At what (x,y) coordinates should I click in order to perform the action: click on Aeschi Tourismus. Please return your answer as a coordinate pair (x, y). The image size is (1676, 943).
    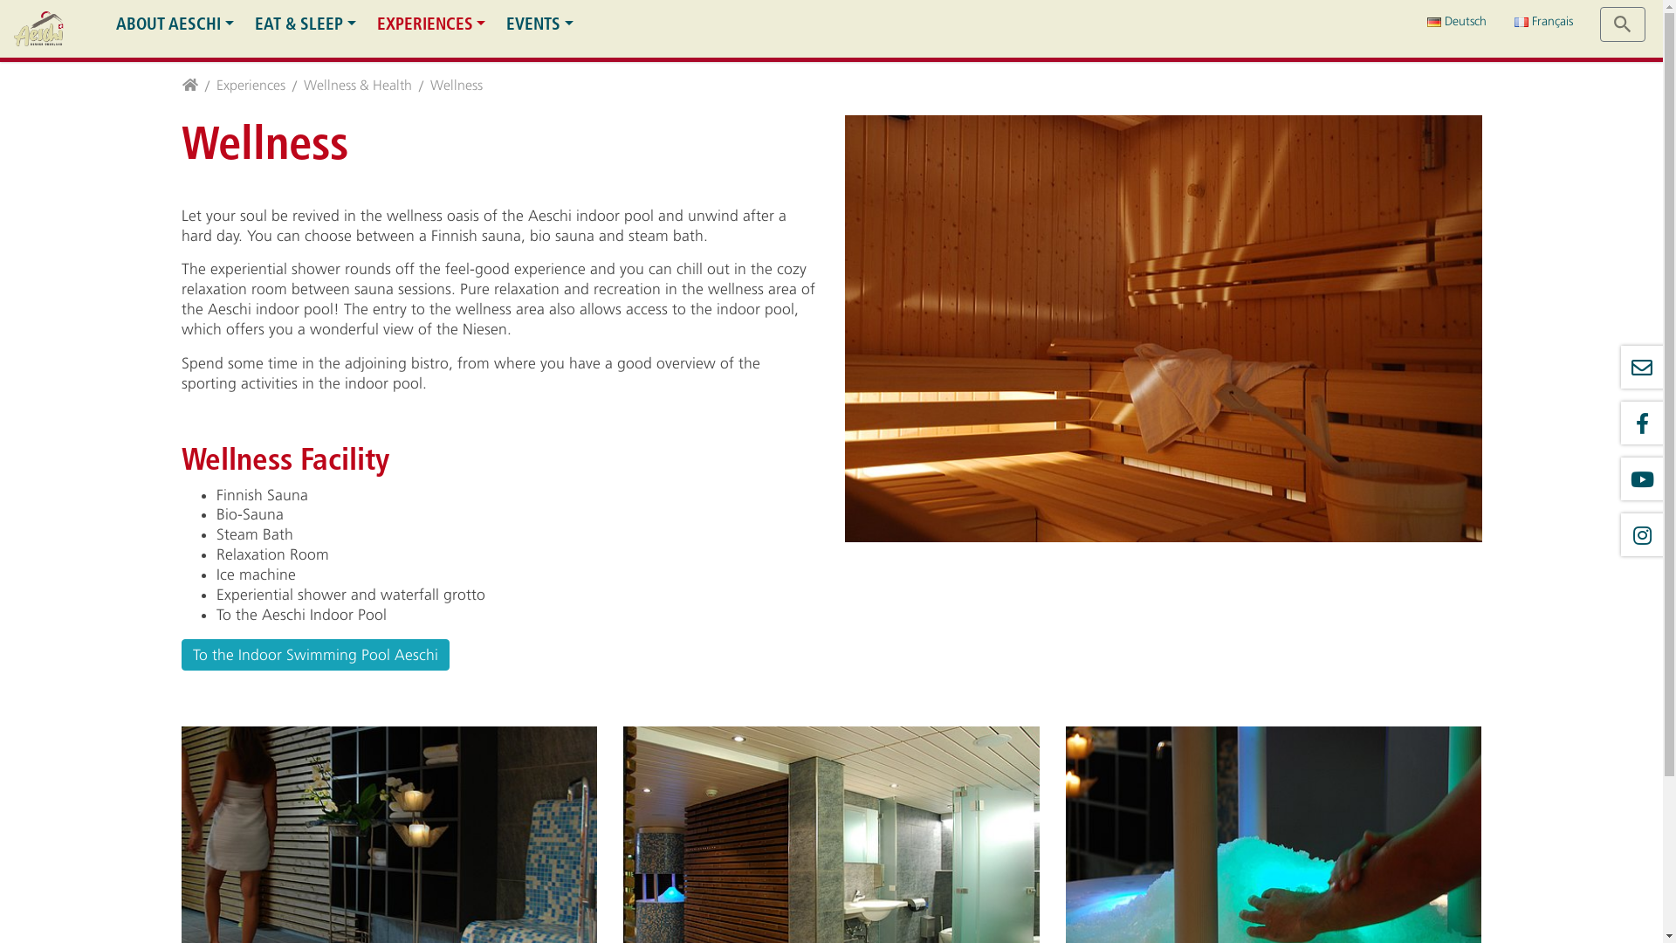
    Looking at the image, I should click on (38, 29).